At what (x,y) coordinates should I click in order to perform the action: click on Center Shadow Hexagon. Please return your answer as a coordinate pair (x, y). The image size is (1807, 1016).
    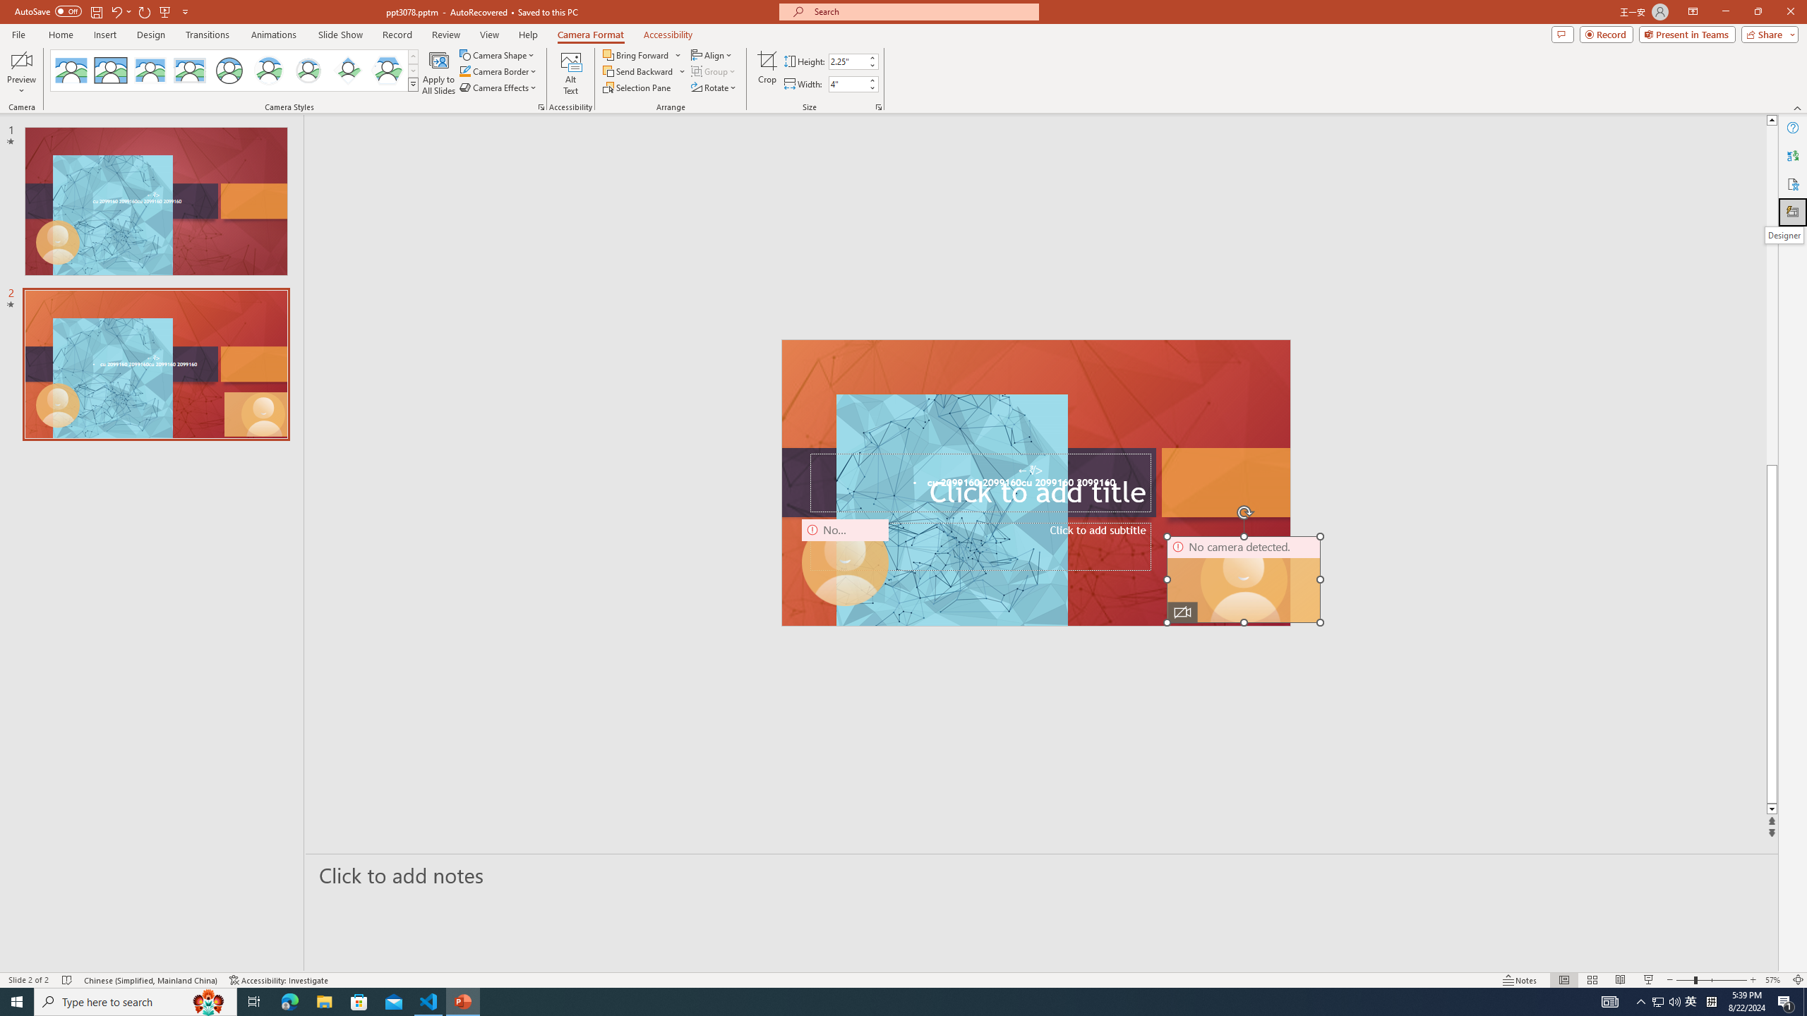
    Looking at the image, I should click on (388, 71).